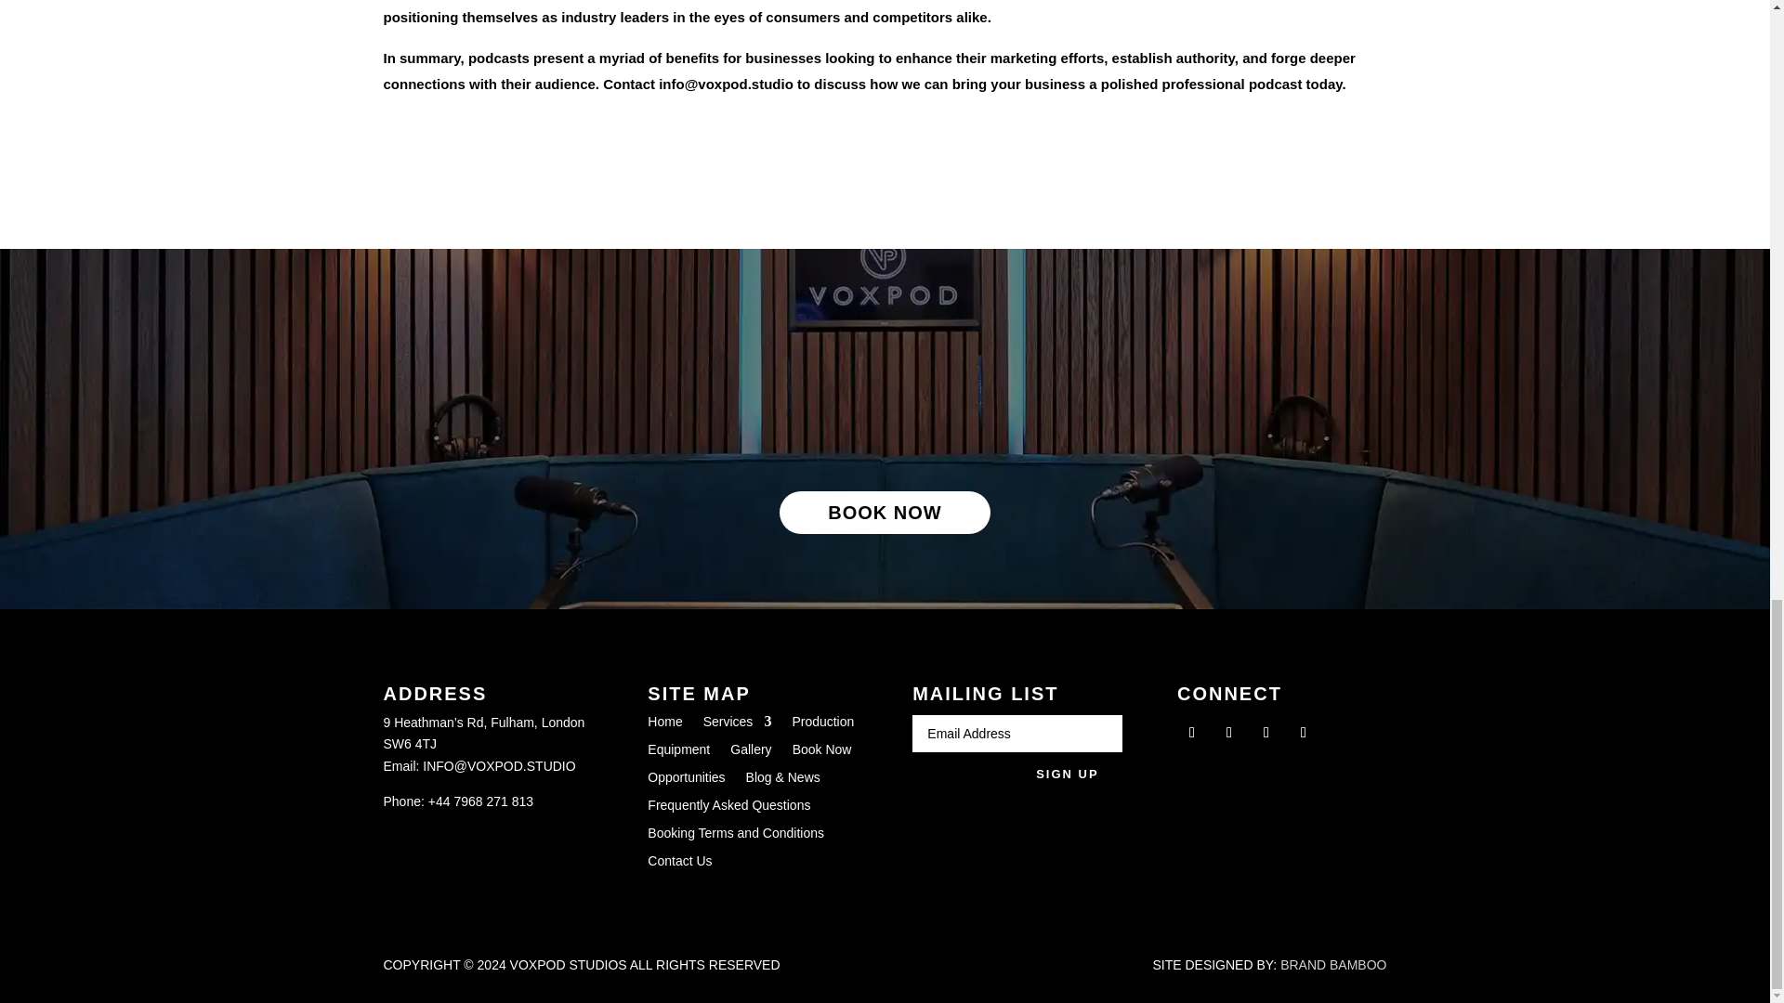  I want to click on Follow on X, so click(1228, 732).